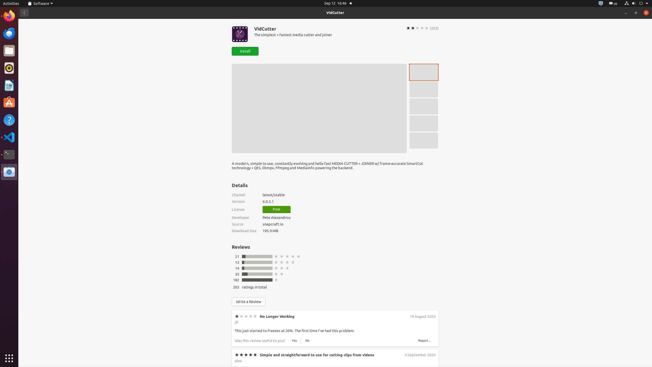 Image resolution: width=652 pixels, height=367 pixels. Describe the element at coordinates (244, 231) in the screenshot. I see `Download Size` at that location.